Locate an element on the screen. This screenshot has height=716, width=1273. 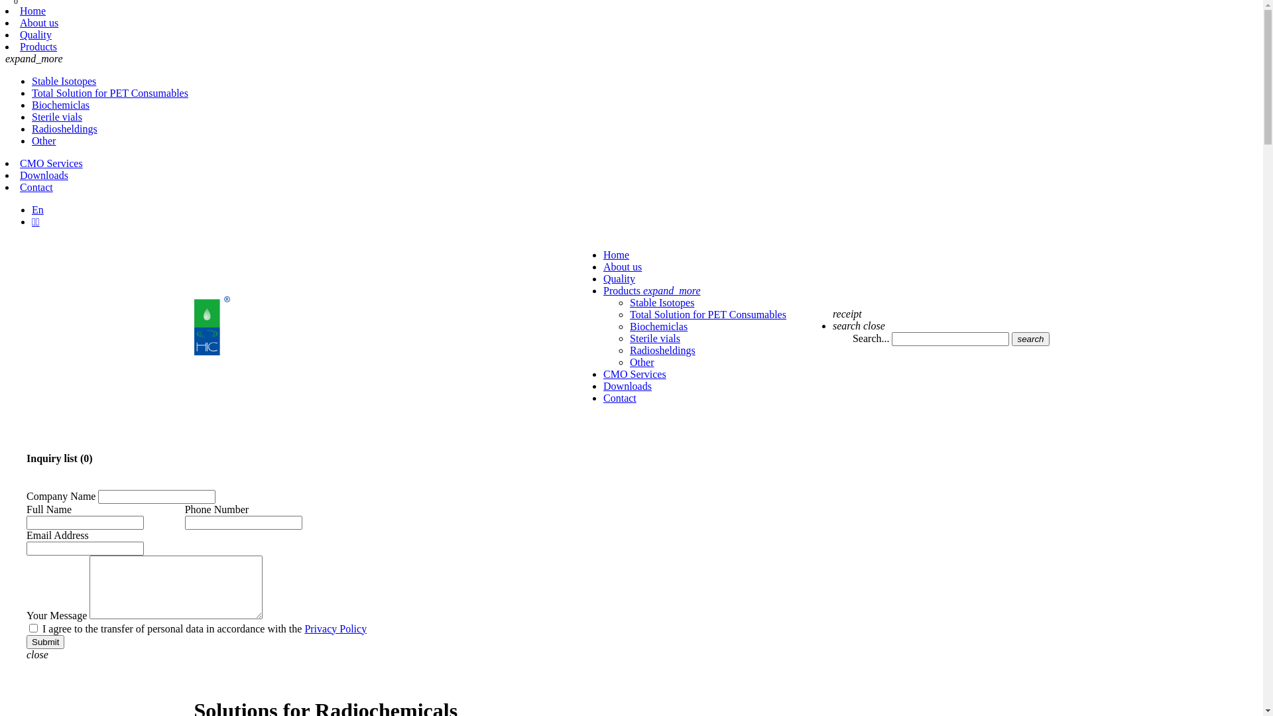
Quality is located at coordinates (36, 34).